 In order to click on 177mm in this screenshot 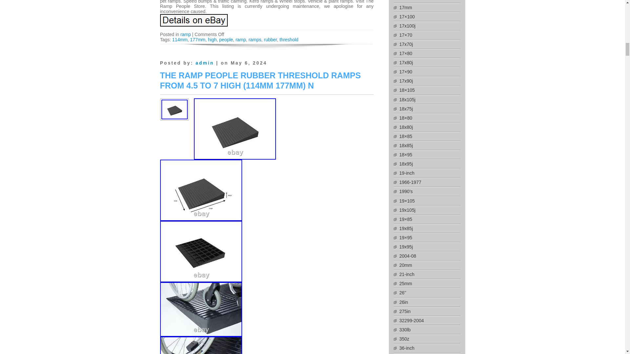, I will do `click(198, 39)`.